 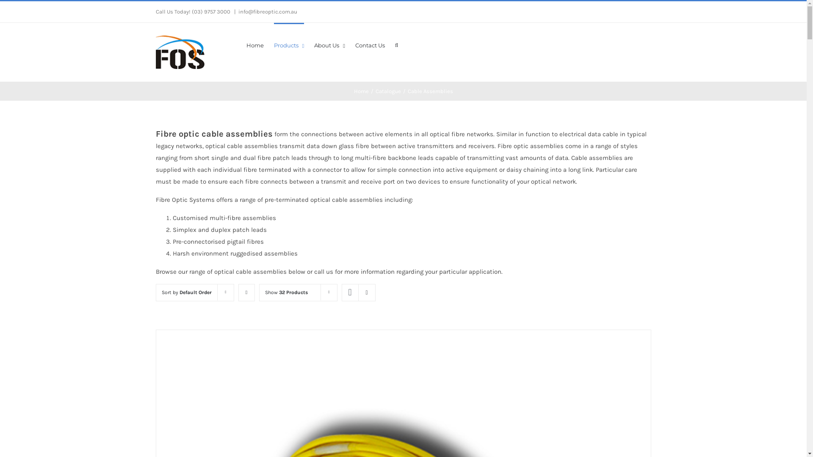 I want to click on info@fibreoptic.com.au, so click(x=268, y=12).